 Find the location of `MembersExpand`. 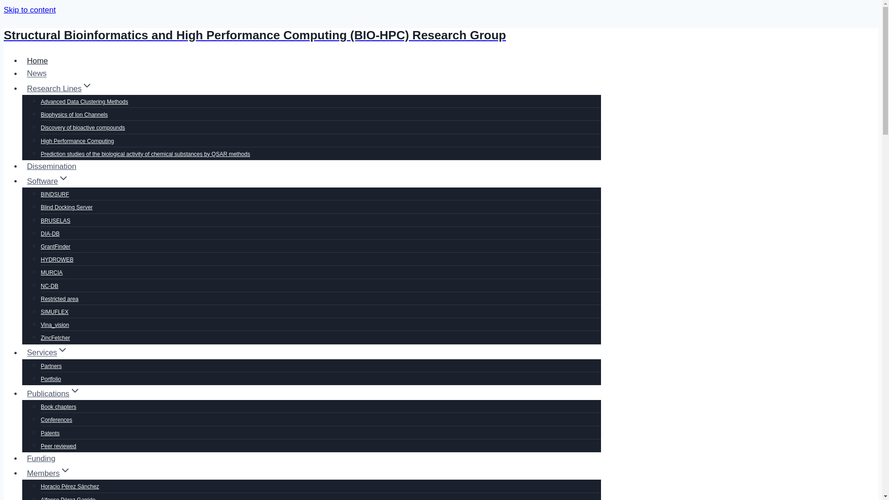

MembersExpand is located at coordinates (49, 473).